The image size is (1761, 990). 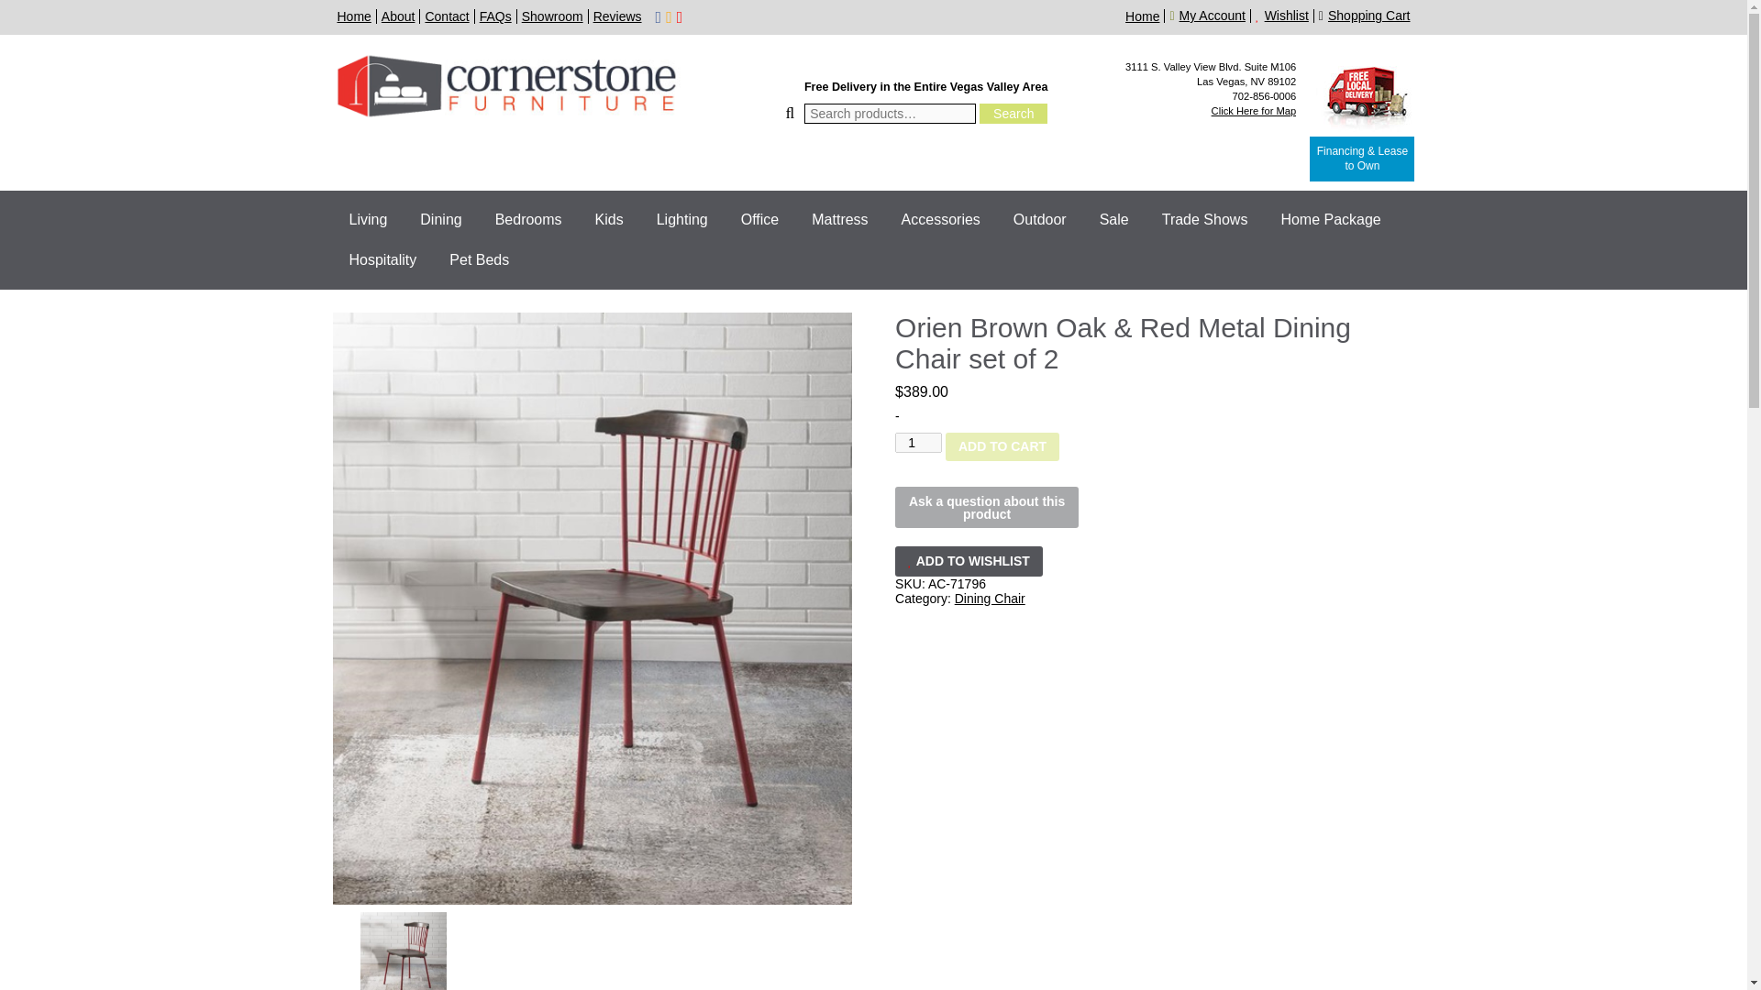 I want to click on Showroom, so click(x=552, y=16).